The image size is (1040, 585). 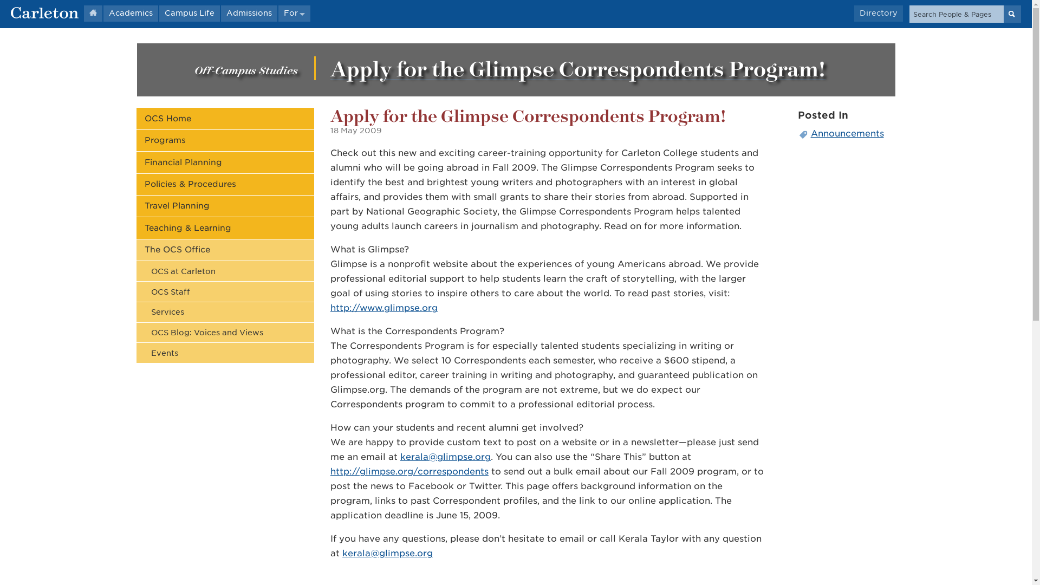 I want to click on OCS Staff, so click(x=225, y=291).